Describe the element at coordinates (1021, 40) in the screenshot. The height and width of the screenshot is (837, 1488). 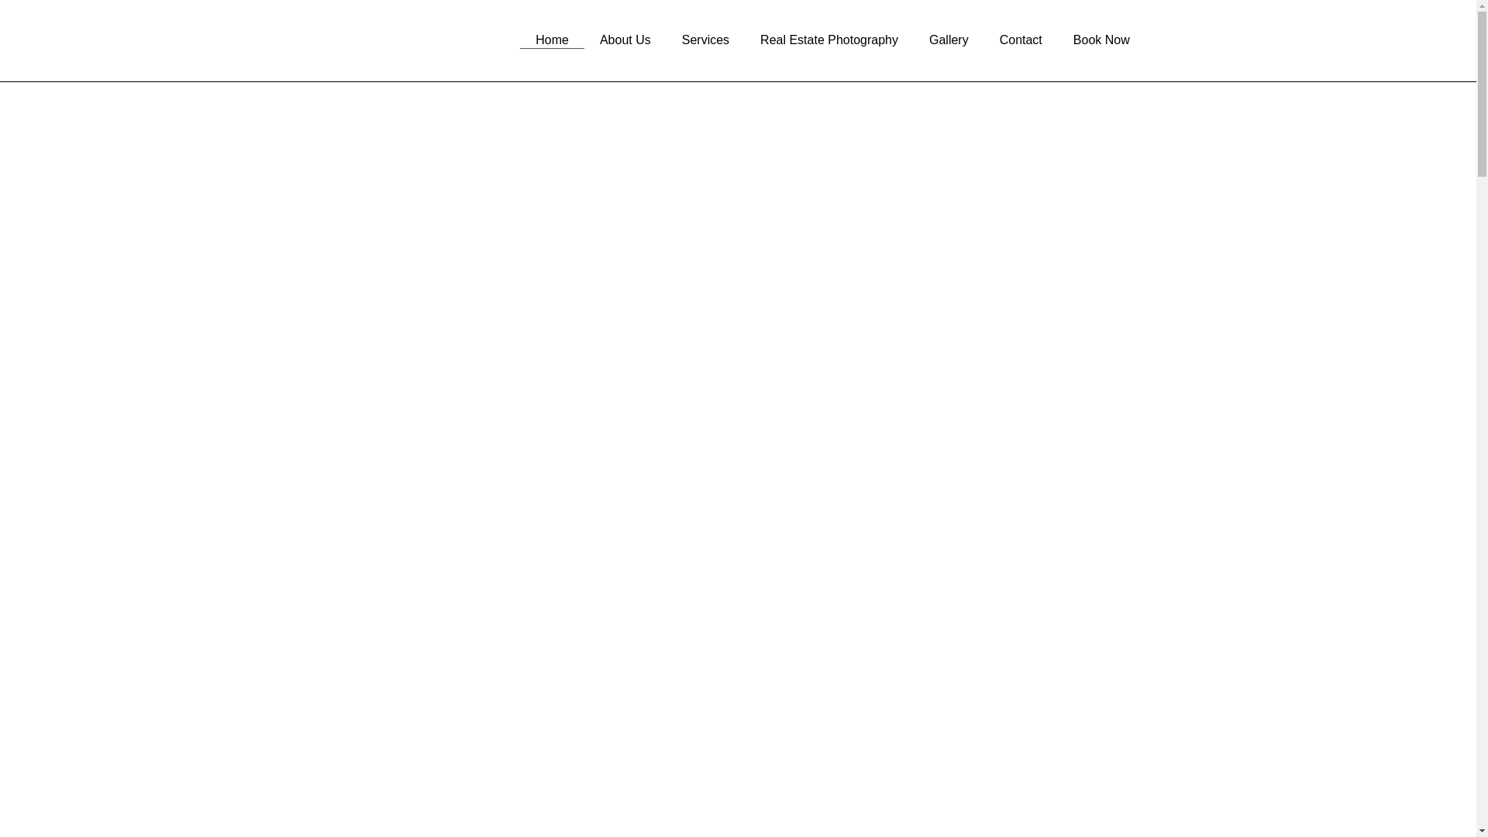
I see `Contact` at that location.